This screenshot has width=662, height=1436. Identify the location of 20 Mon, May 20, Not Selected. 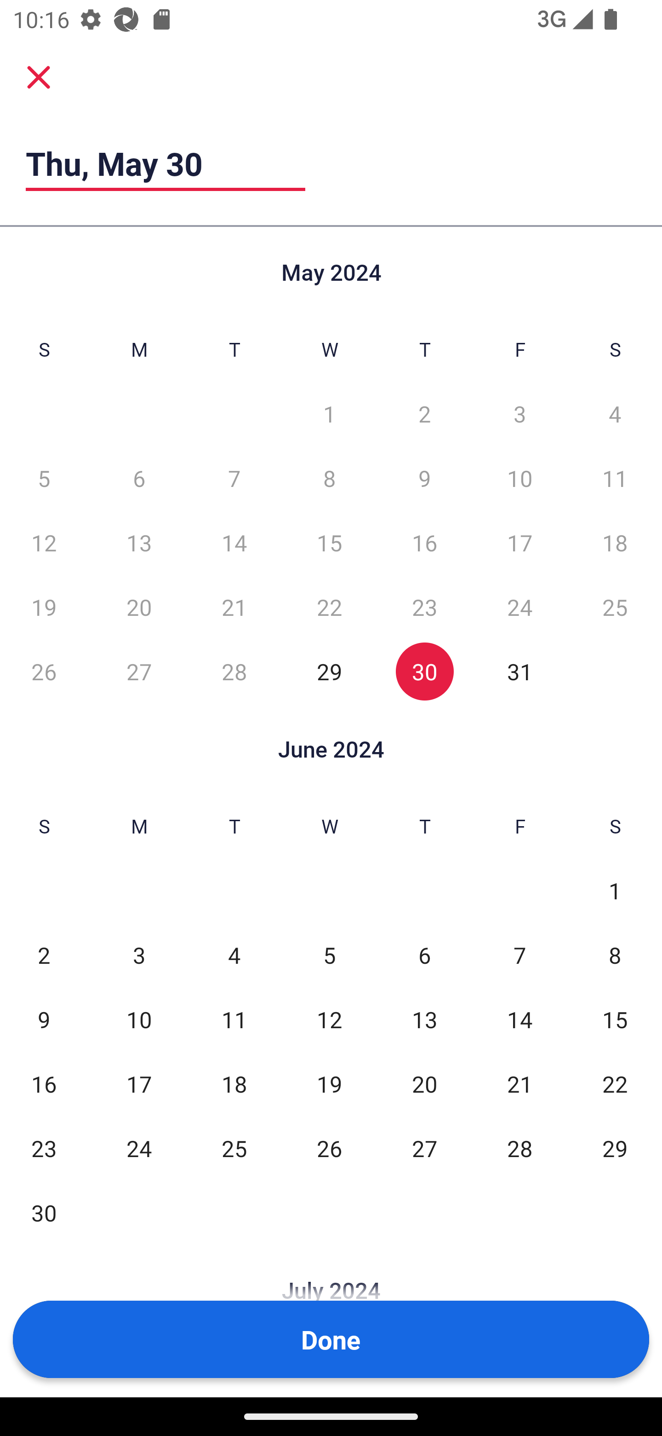
(139, 607).